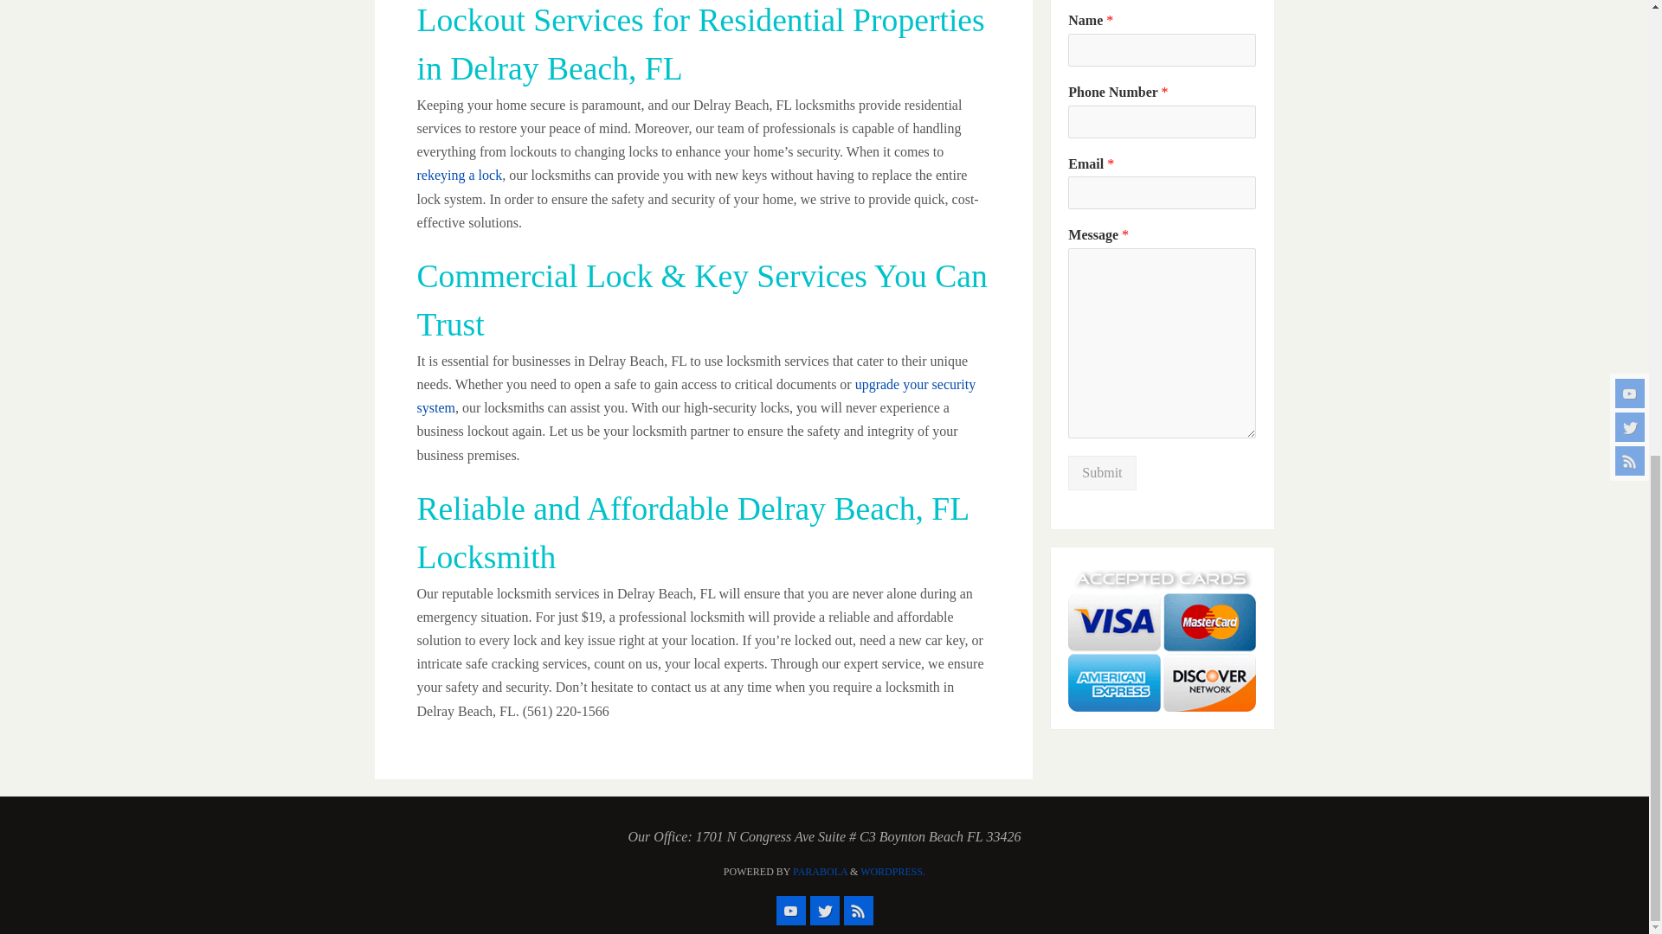  I want to click on PARABOLA, so click(820, 872).